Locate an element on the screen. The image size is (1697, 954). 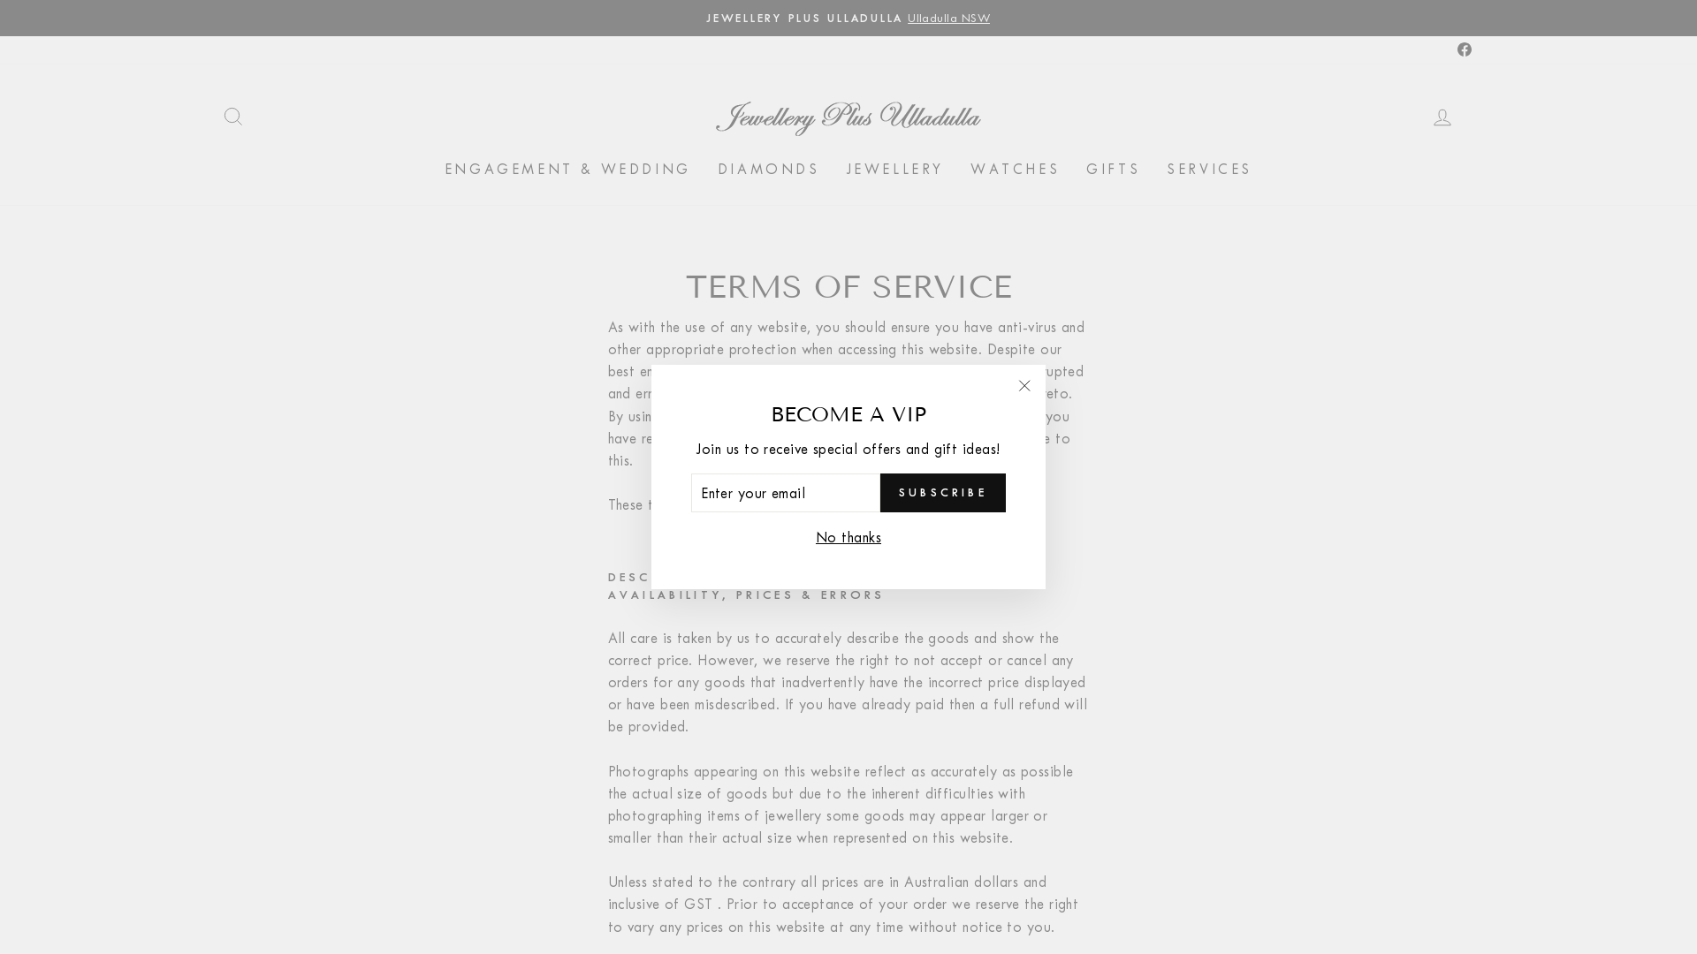
No thanks is located at coordinates (848, 537).